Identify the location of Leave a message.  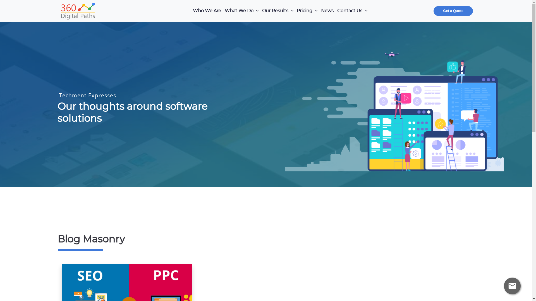
(512, 286).